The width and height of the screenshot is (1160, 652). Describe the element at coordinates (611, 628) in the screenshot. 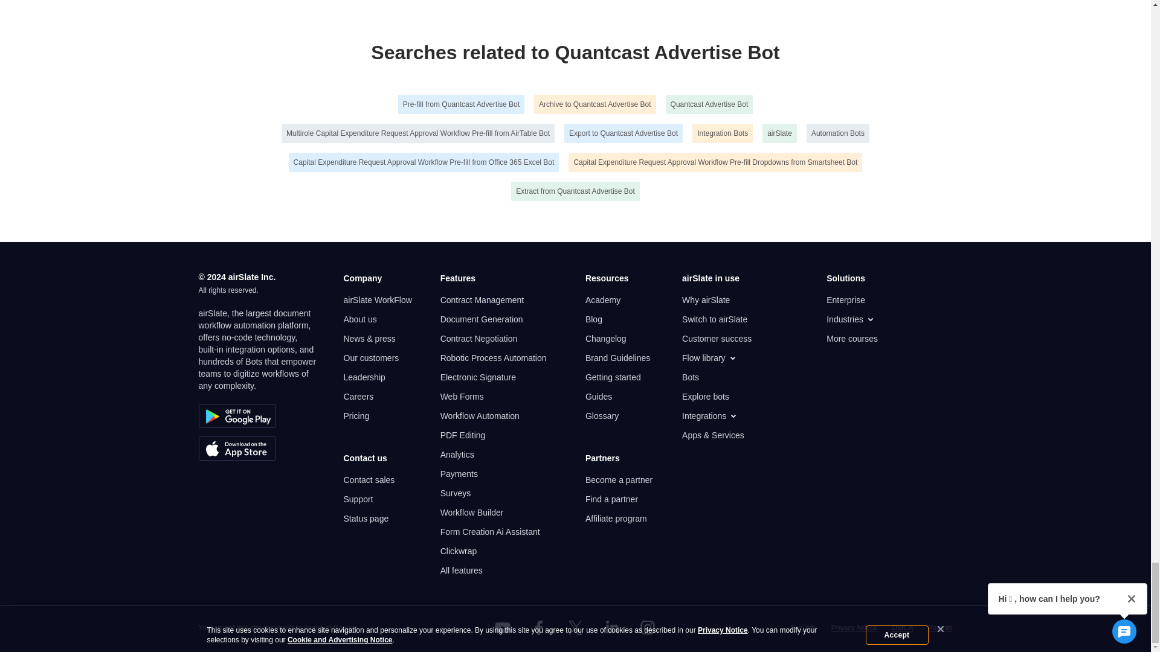

I see `LinkedIn` at that location.